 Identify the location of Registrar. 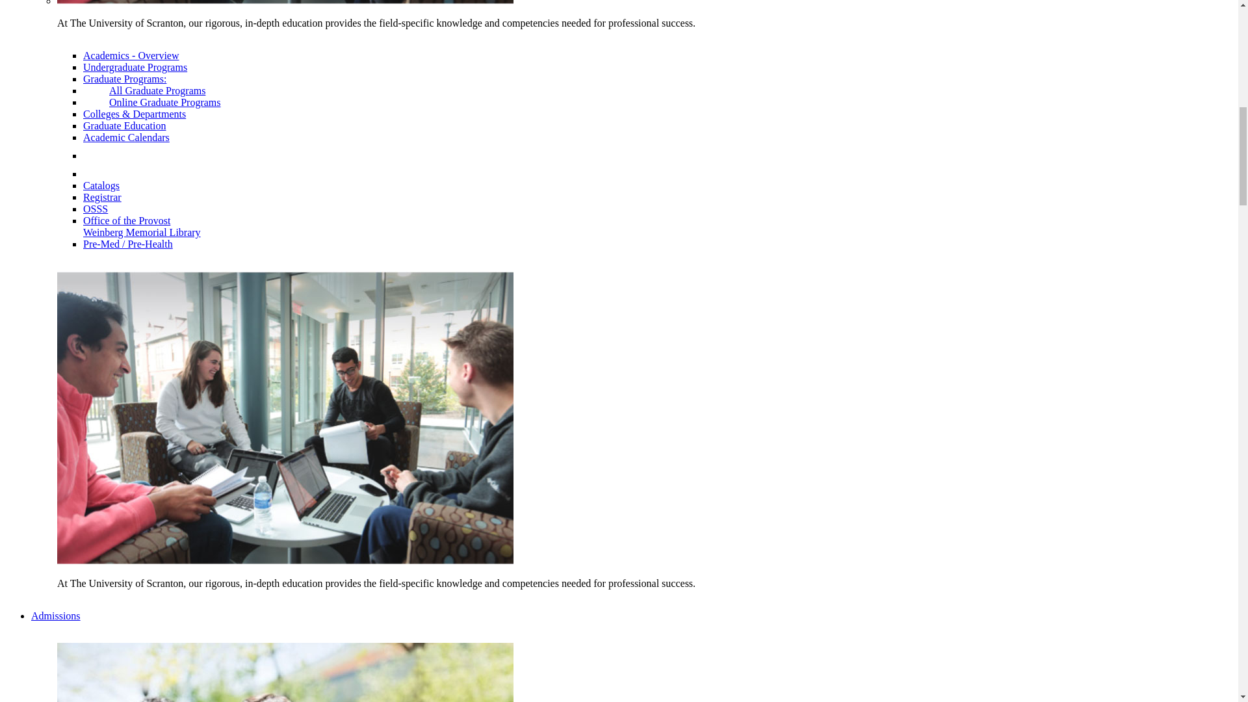
(102, 197).